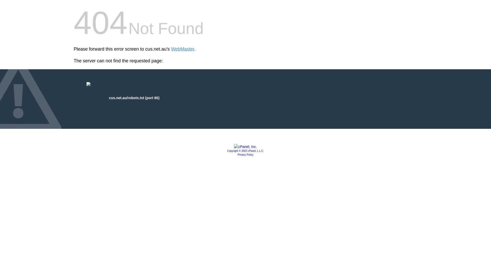 The width and height of the screenshot is (491, 276). Describe the element at coordinates (245, 155) in the screenshot. I see `Privacy Policy` at that location.